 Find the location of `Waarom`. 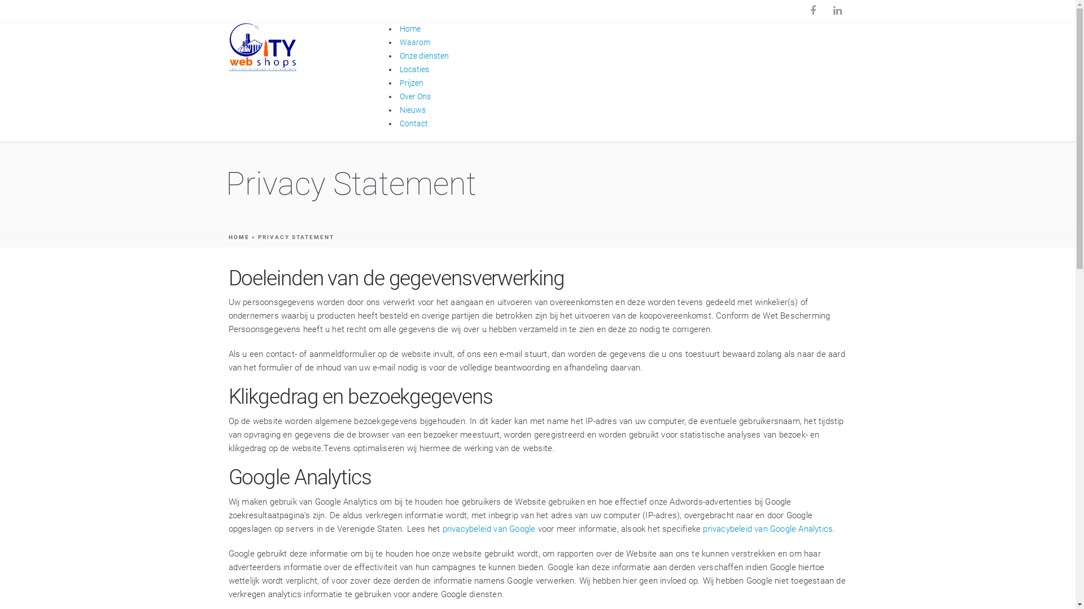

Waarom is located at coordinates (415, 42).